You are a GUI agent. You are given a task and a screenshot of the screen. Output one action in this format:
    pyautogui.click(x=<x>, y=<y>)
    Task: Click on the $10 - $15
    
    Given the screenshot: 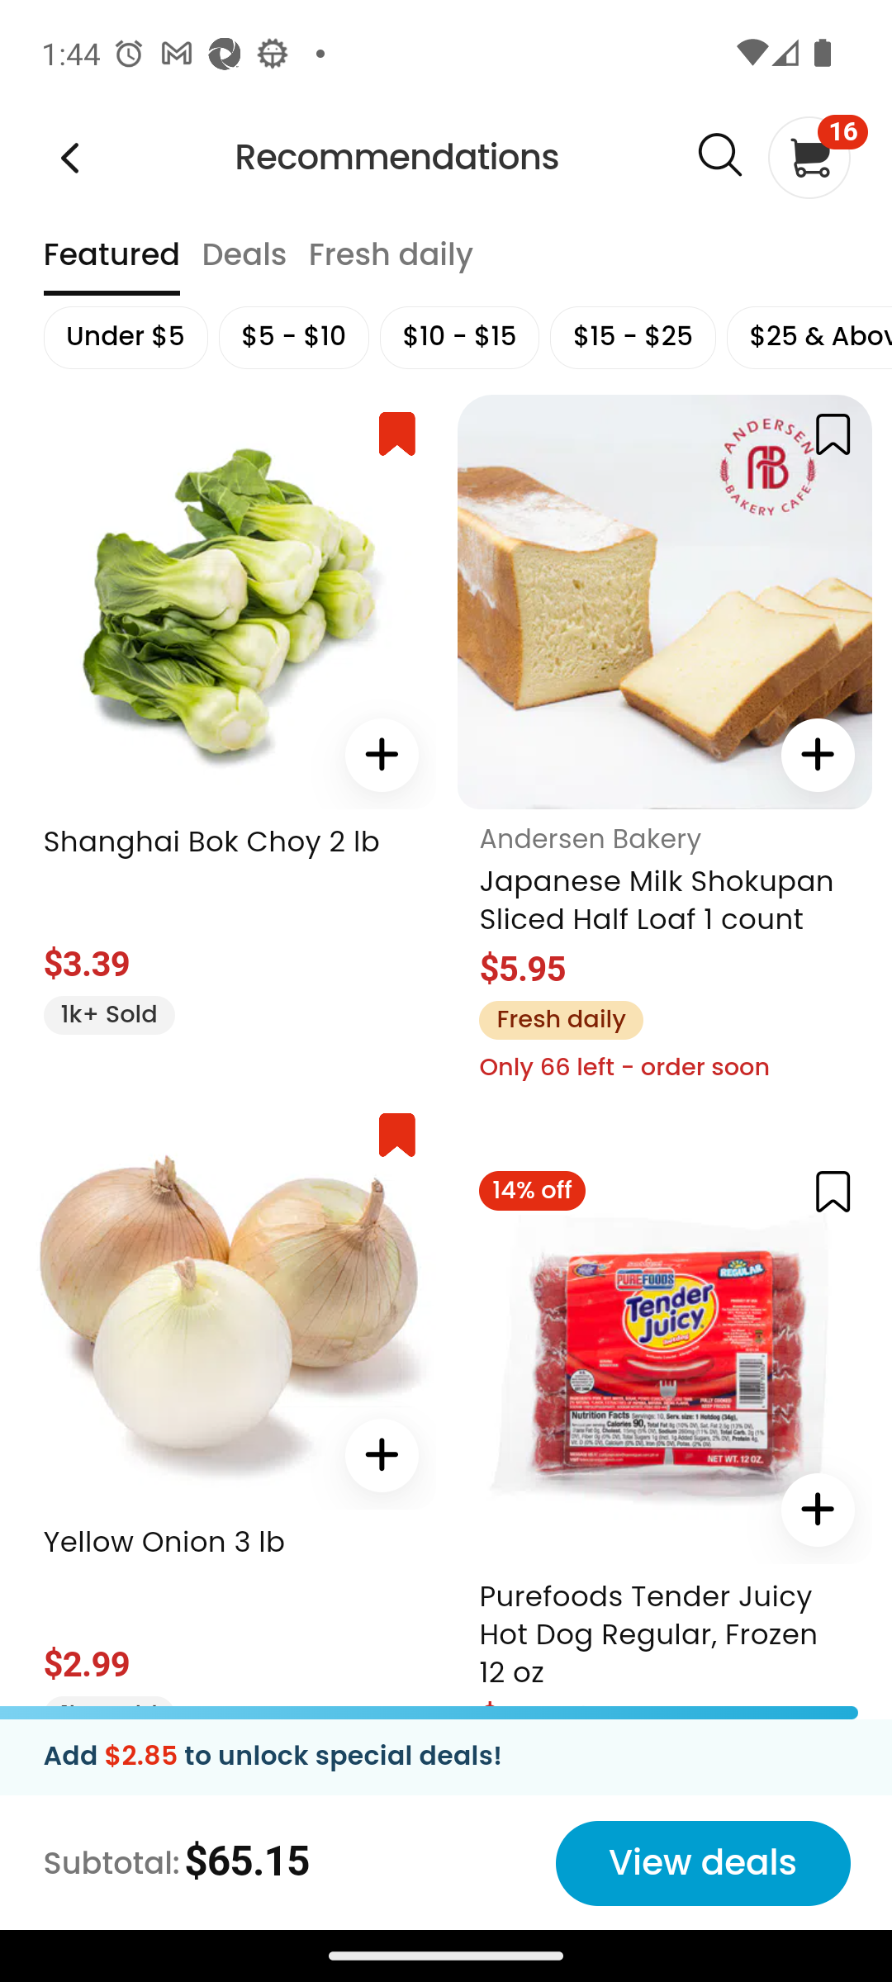 What is the action you would take?
    pyautogui.click(x=458, y=337)
    